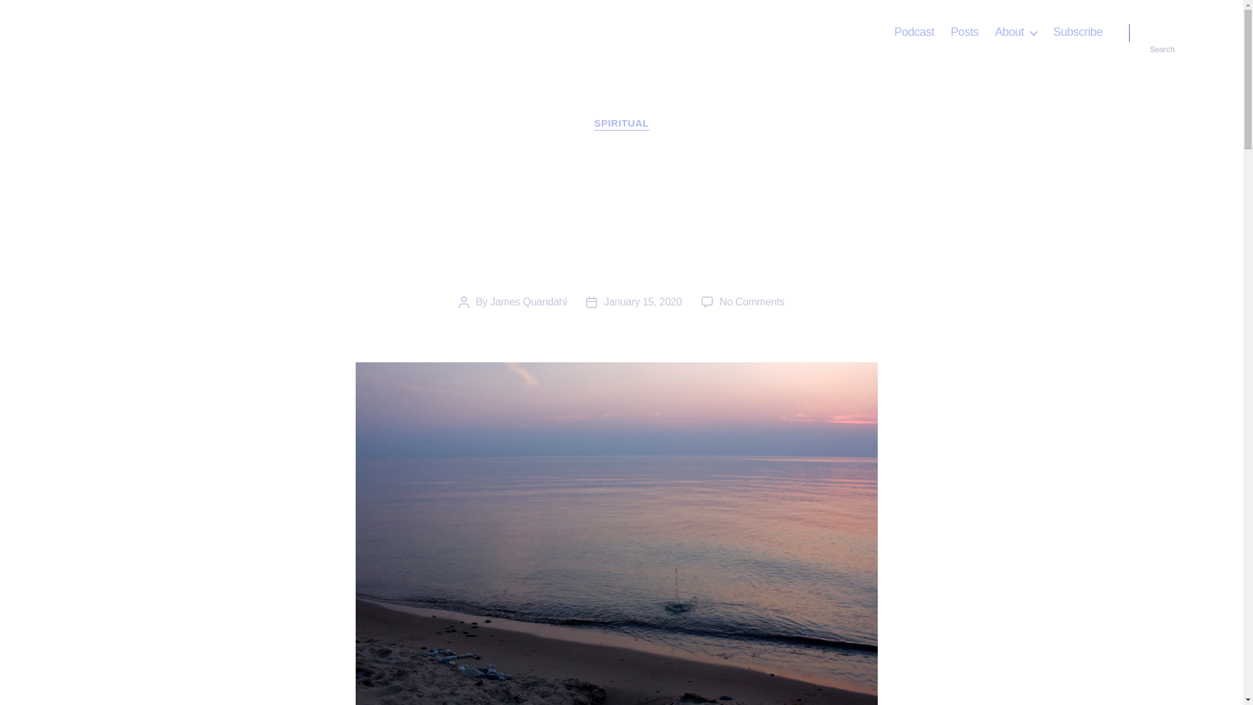 The height and width of the screenshot is (705, 1253). What do you see at coordinates (1015, 32) in the screenshot?
I see `About` at bounding box center [1015, 32].